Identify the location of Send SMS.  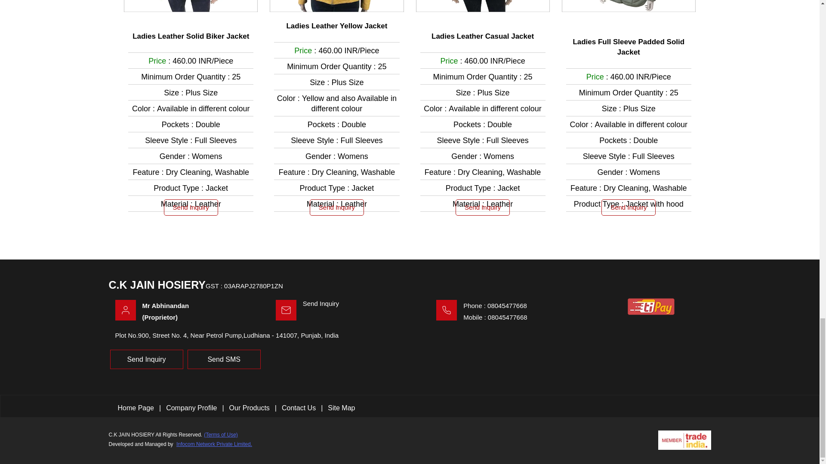
(224, 359).